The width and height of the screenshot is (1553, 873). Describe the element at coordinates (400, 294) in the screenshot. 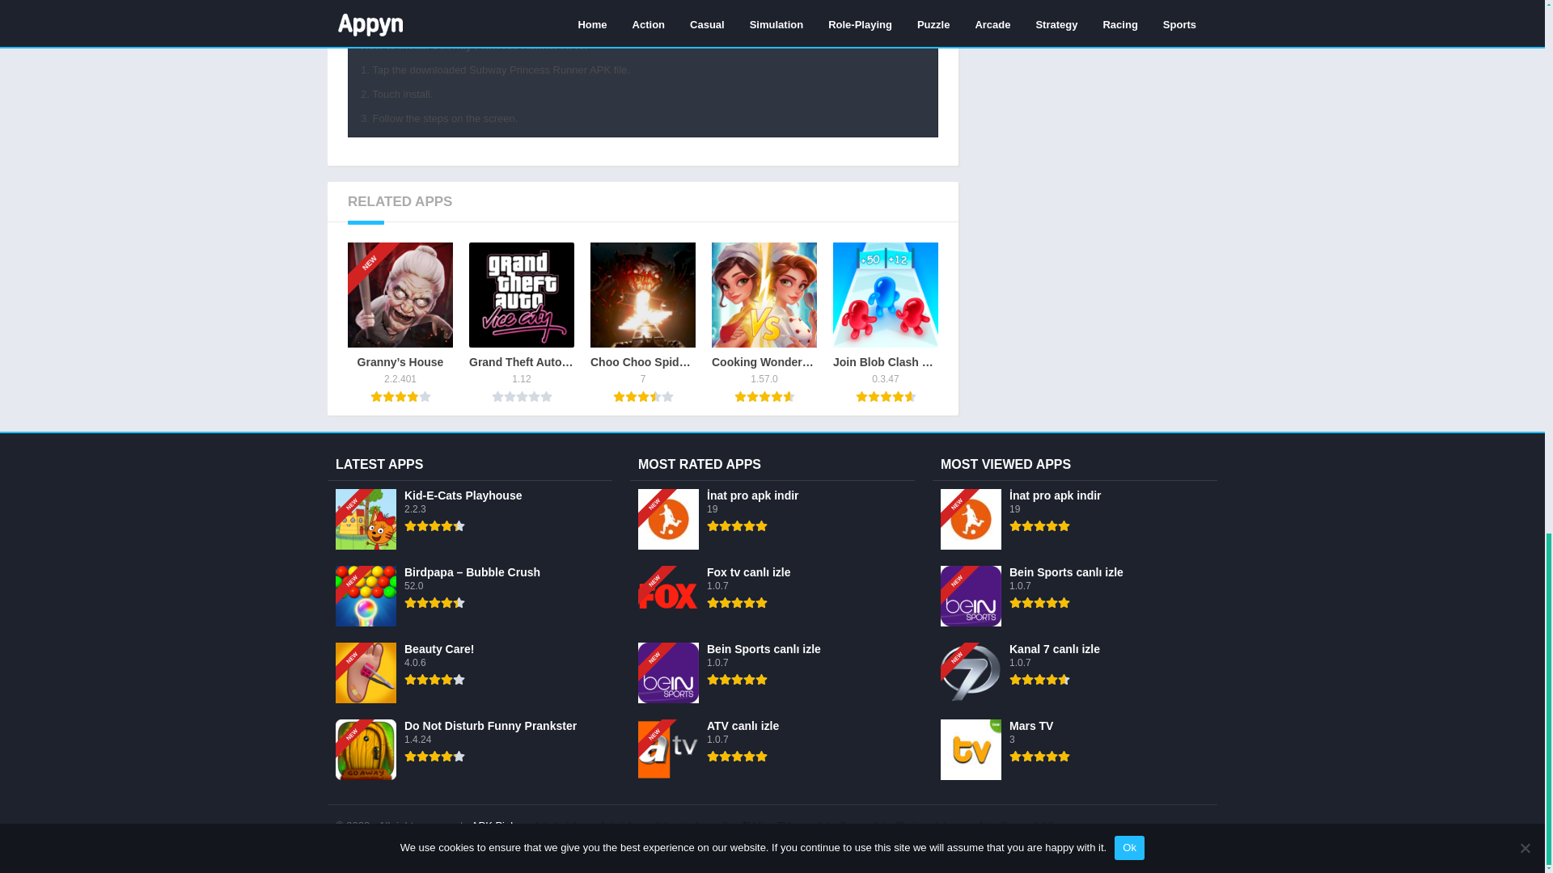

I see `Granny's House 3` at that location.